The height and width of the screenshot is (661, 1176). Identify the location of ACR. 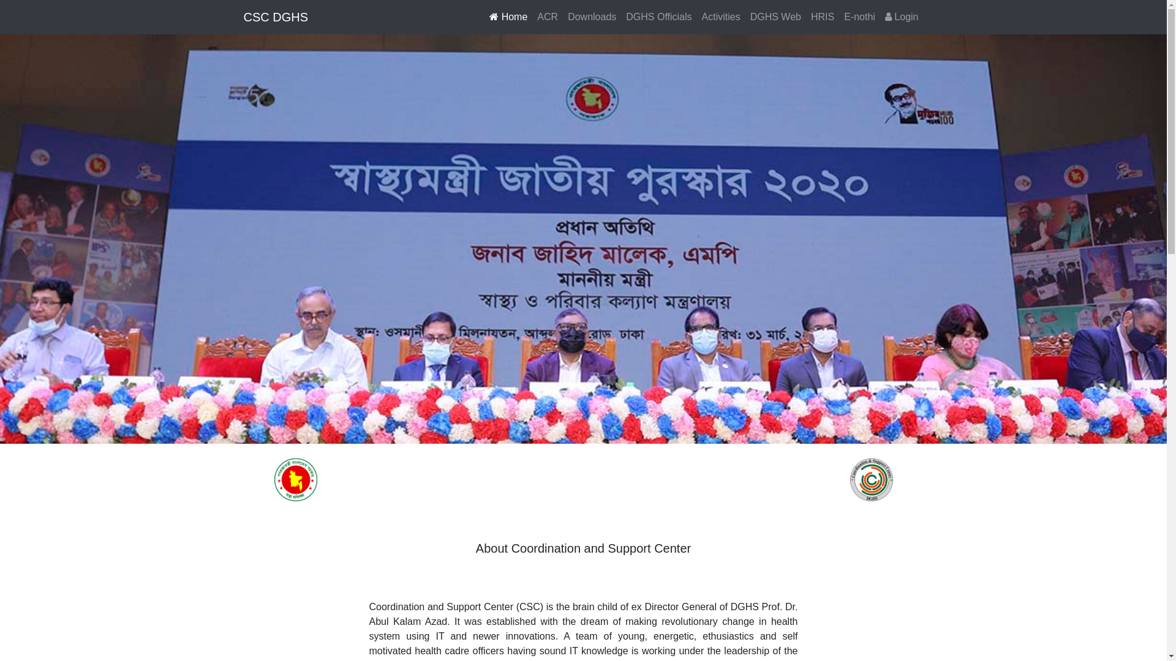
(548, 17).